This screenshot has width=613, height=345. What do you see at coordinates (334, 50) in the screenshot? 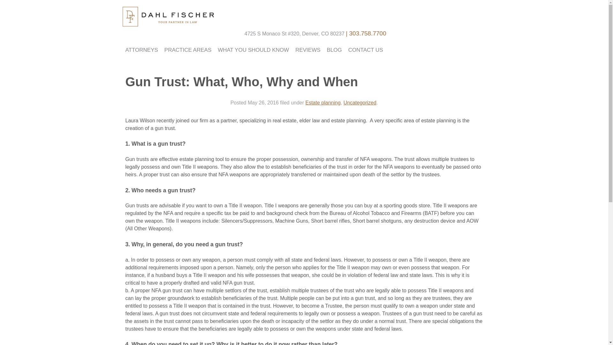
I see `BLOG` at bounding box center [334, 50].